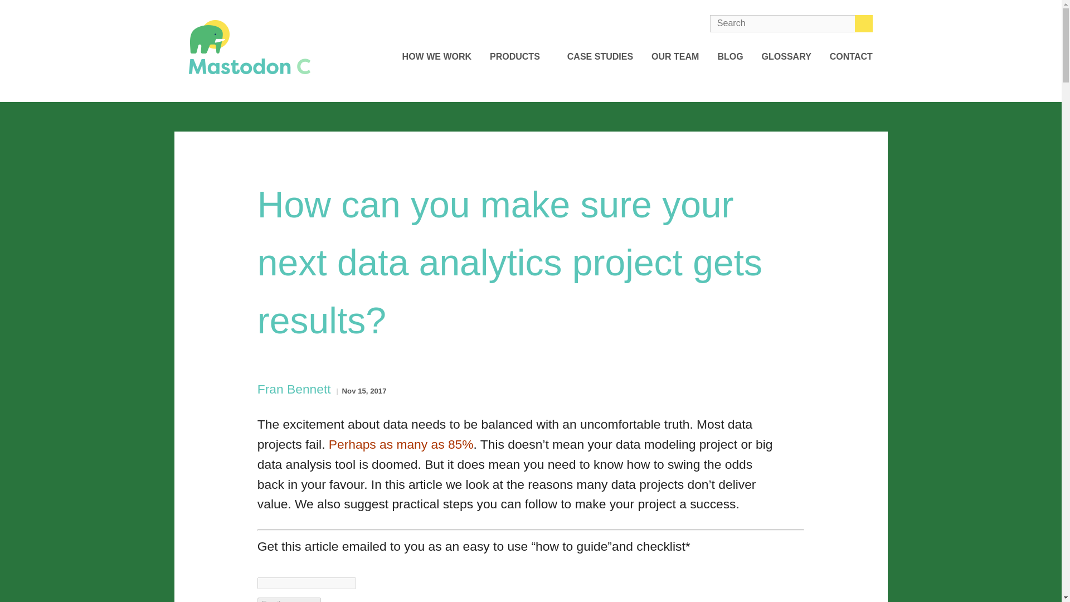  I want to click on Email me a copy, so click(290, 600).